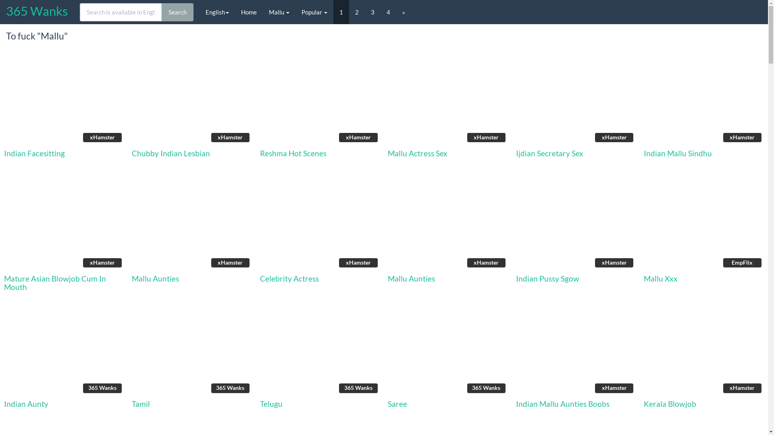 The width and height of the screenshot is (774, 435). Describe the element at coordinates (411, 279) in the screenshot. I see `Mallu Aunties` at that location.